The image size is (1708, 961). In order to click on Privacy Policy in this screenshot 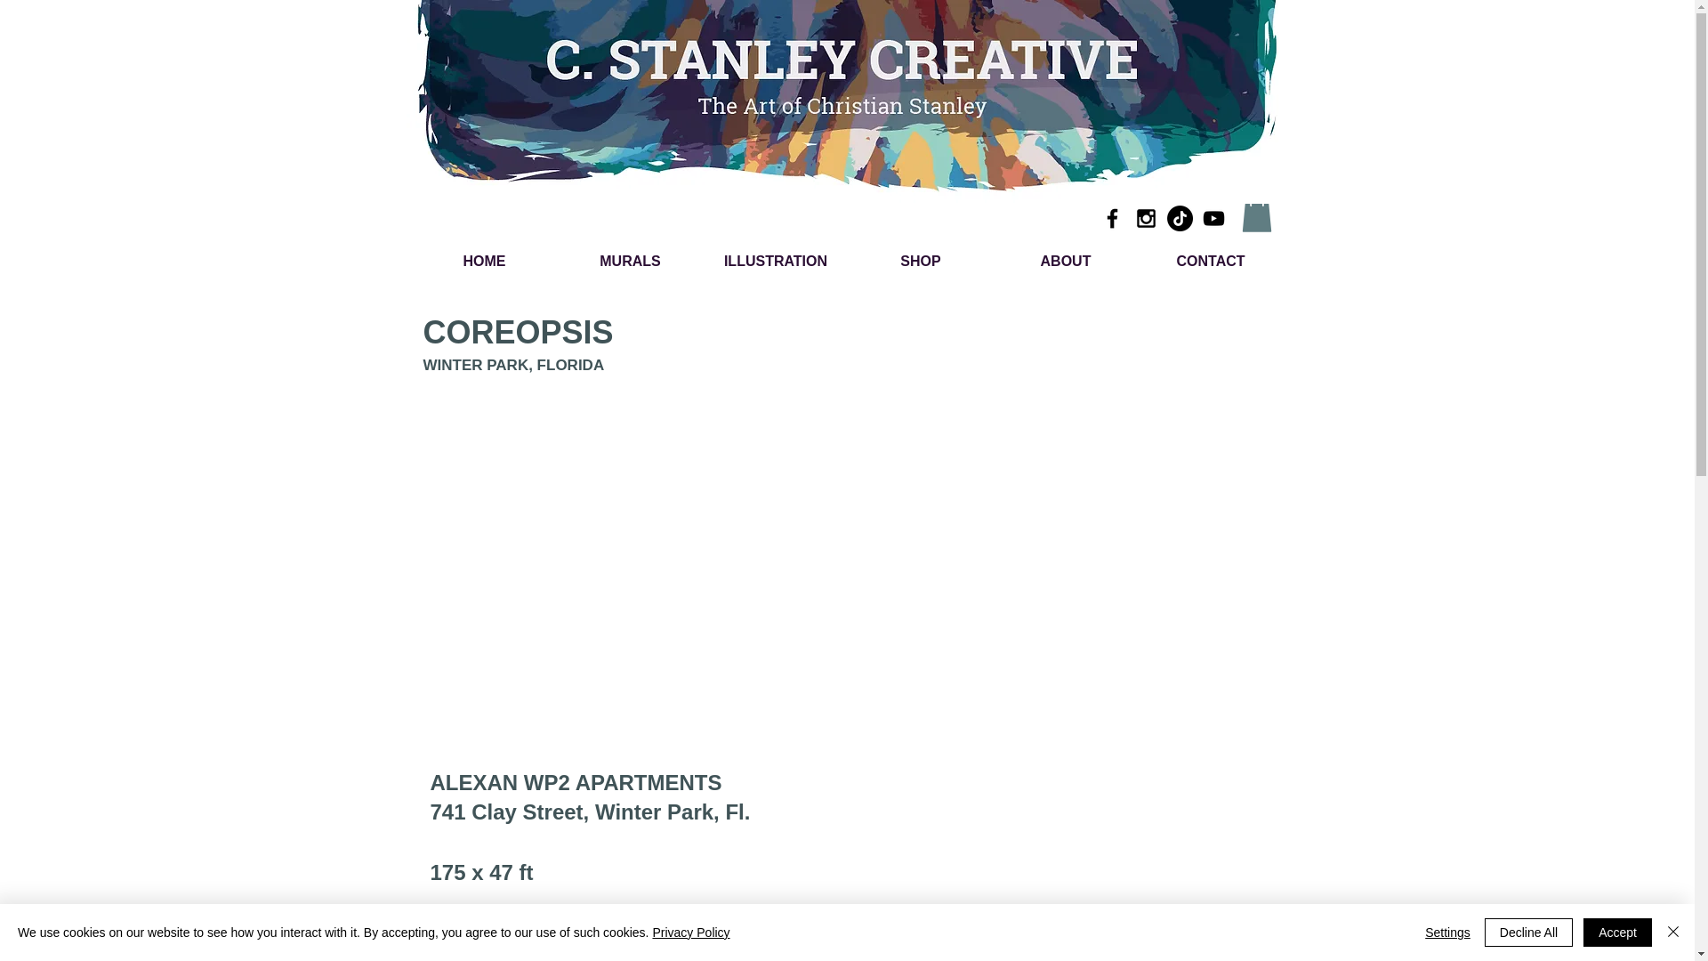, I will do `click(690, 933)`.